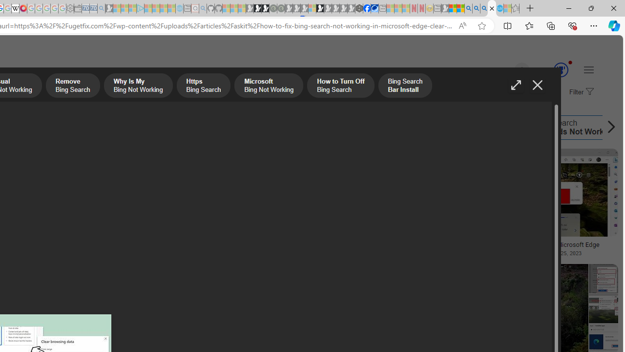 Image resolution: width=625 pixels, height=352 pixels. I want to click on Full screen, so click(516, 85).